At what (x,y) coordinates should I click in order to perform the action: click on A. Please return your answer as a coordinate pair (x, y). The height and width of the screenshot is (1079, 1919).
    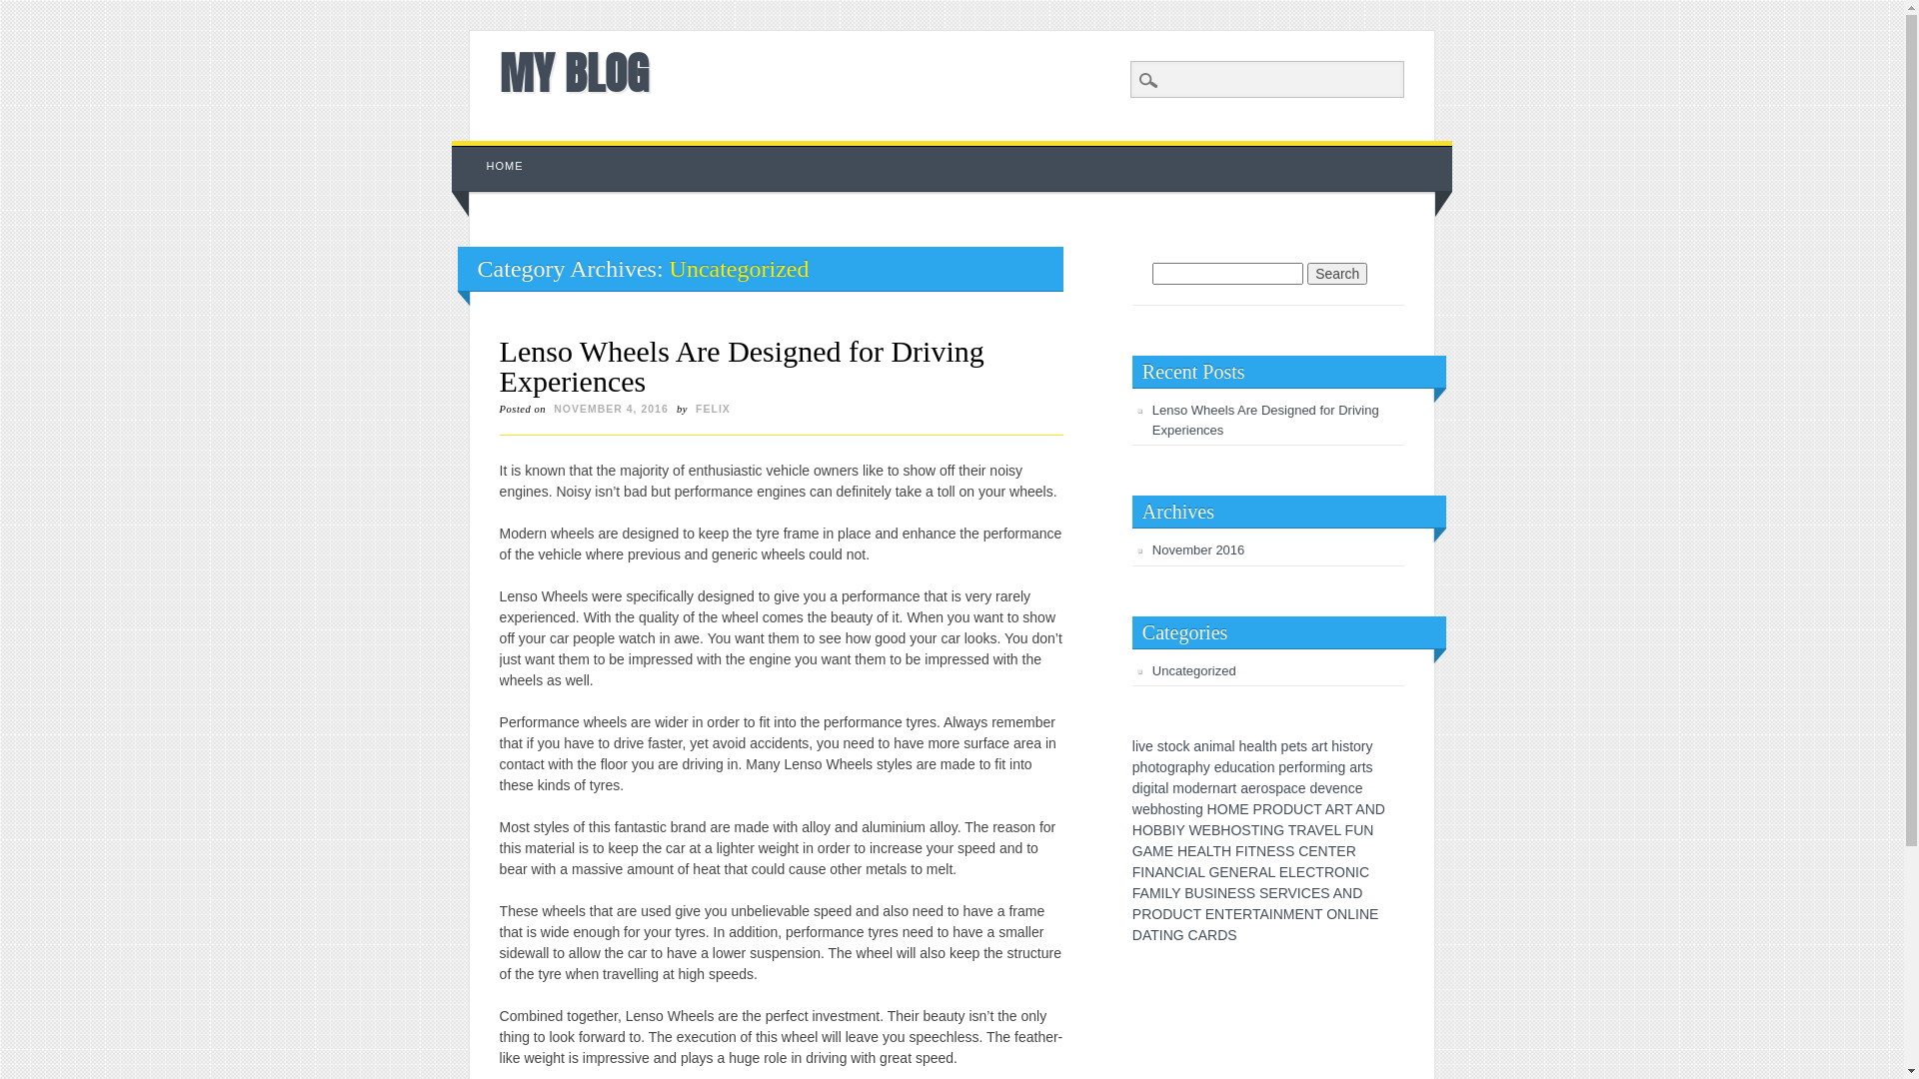
    Looking at the image, I should click on (1310, 830).